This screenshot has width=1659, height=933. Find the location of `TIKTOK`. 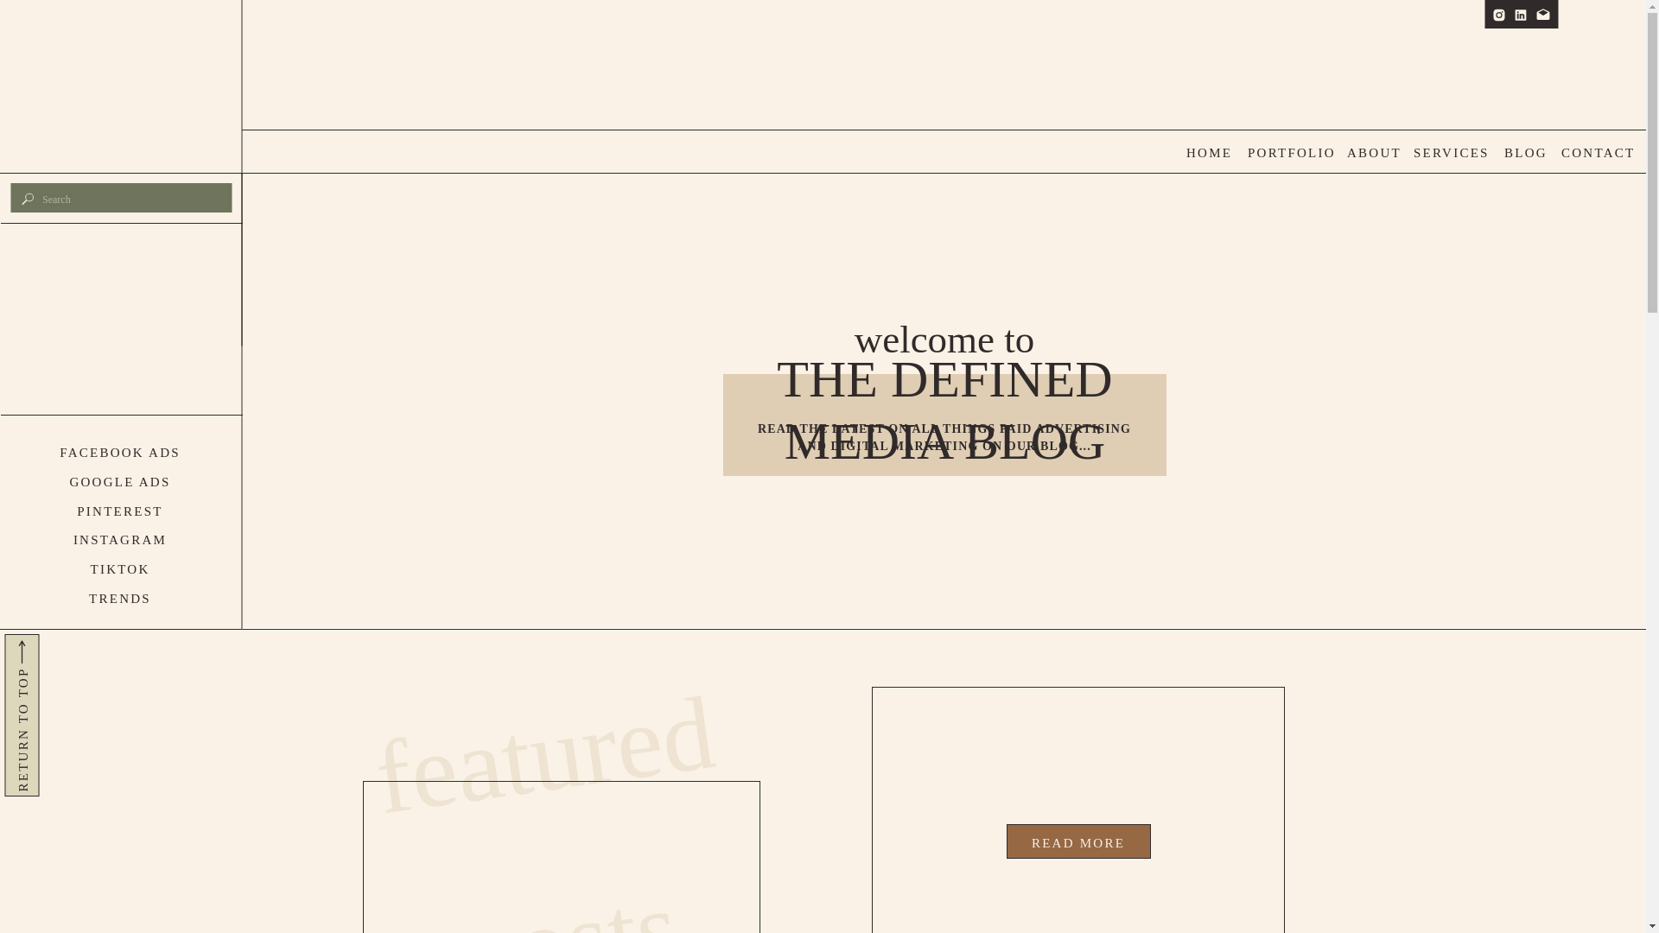

TIKTOK is located at coordinates (120, 567).